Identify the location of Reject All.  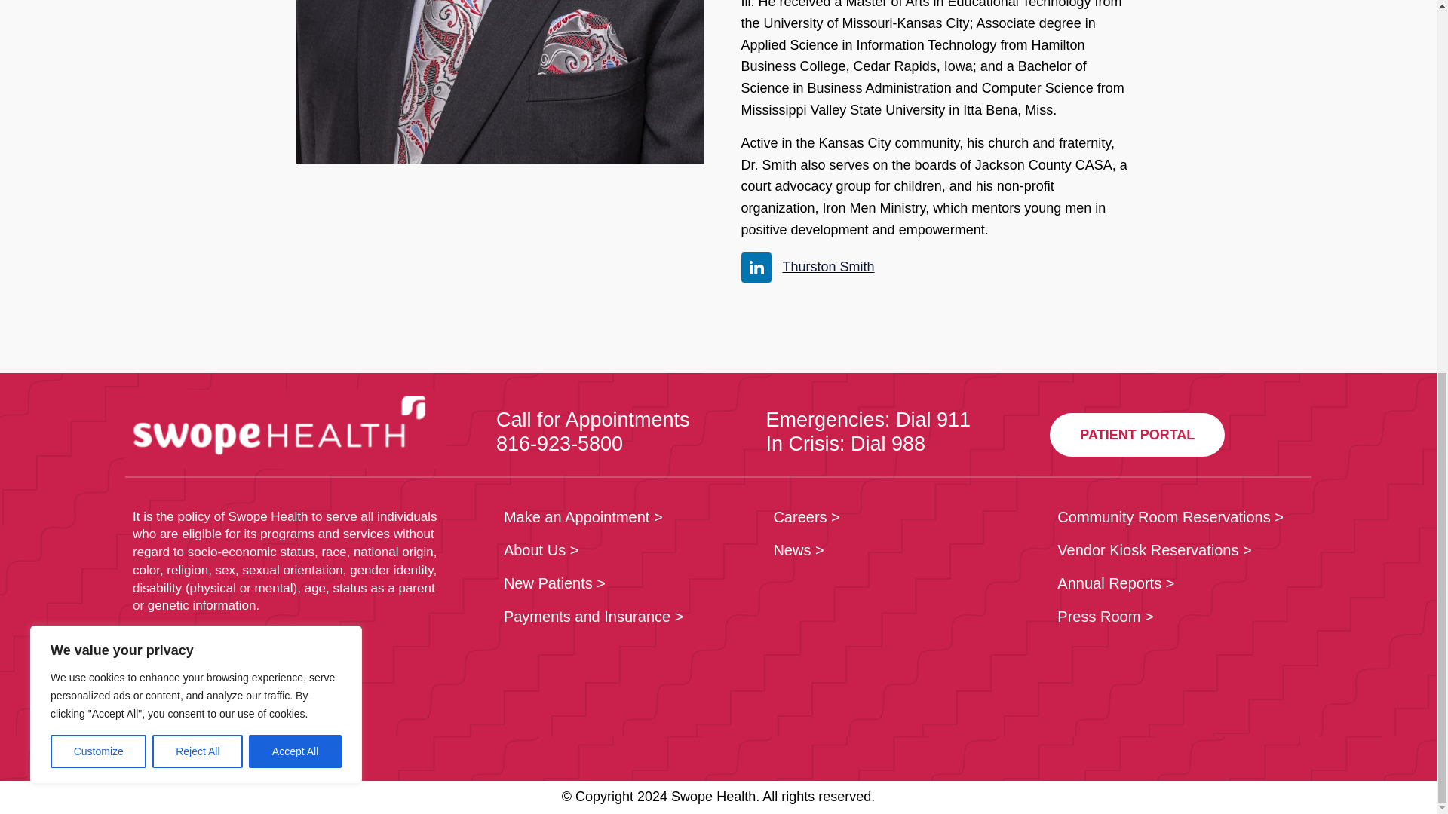
(198, 66).